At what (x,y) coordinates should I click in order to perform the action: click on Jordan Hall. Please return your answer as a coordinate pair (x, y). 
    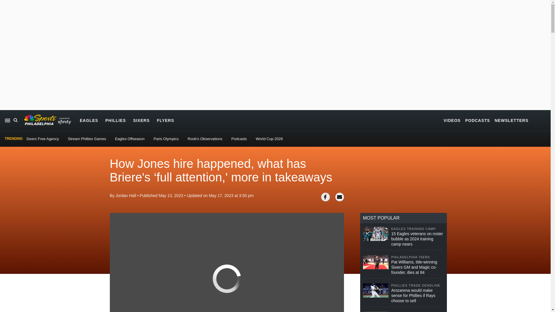
    Looking at the image, I should click on (125, 195).